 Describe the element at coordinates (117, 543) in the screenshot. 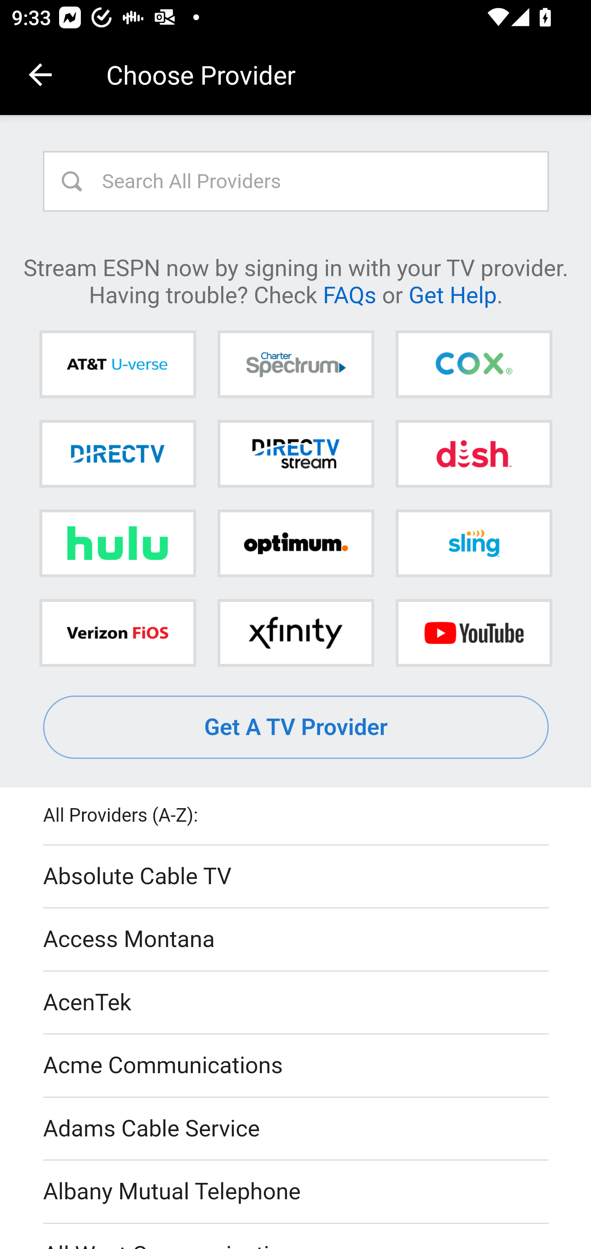

I see `Hulu` at that location.